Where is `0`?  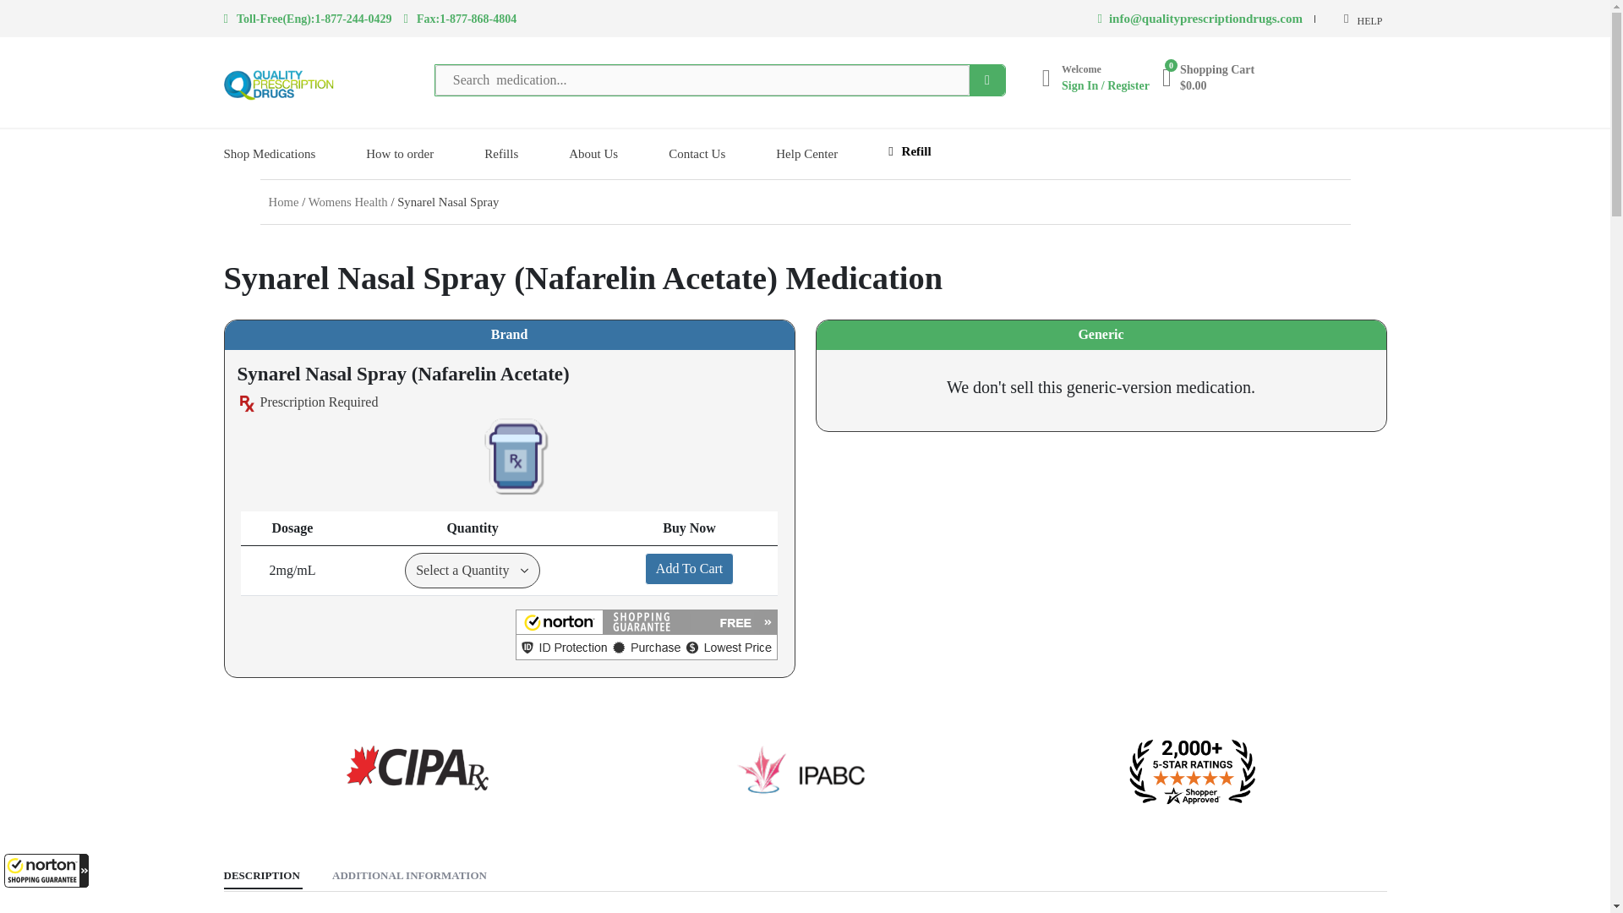
0 is located at coordinates (1167, 77).